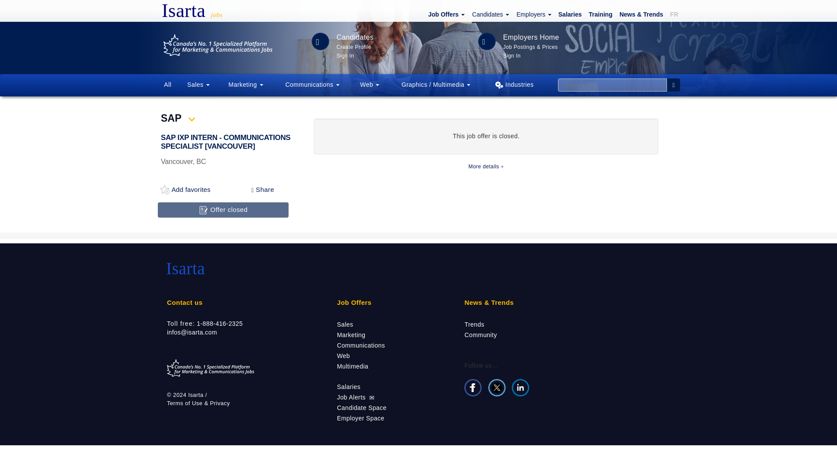  What do you see at coordinates (568, 14) in the screenshot?
I see `Salaries` at bounding box center [568, 14].